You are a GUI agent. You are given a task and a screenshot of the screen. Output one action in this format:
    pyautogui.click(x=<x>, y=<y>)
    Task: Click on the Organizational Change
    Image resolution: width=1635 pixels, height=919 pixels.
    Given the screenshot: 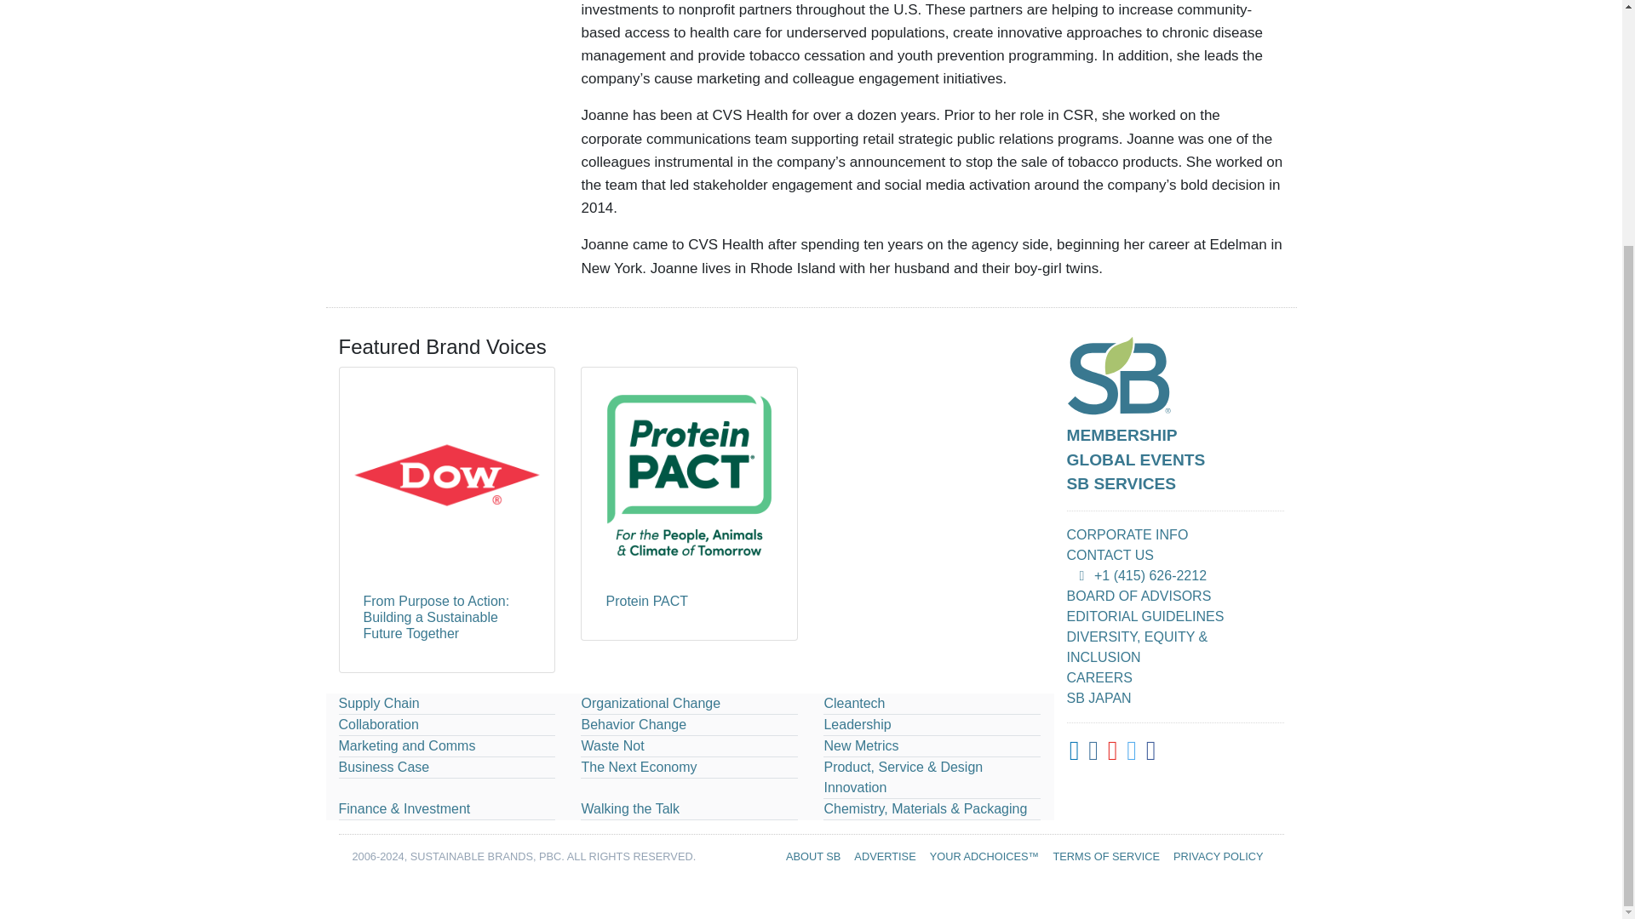 What is the action you would take?
    pyautogui.click(x=651, y=703)
    